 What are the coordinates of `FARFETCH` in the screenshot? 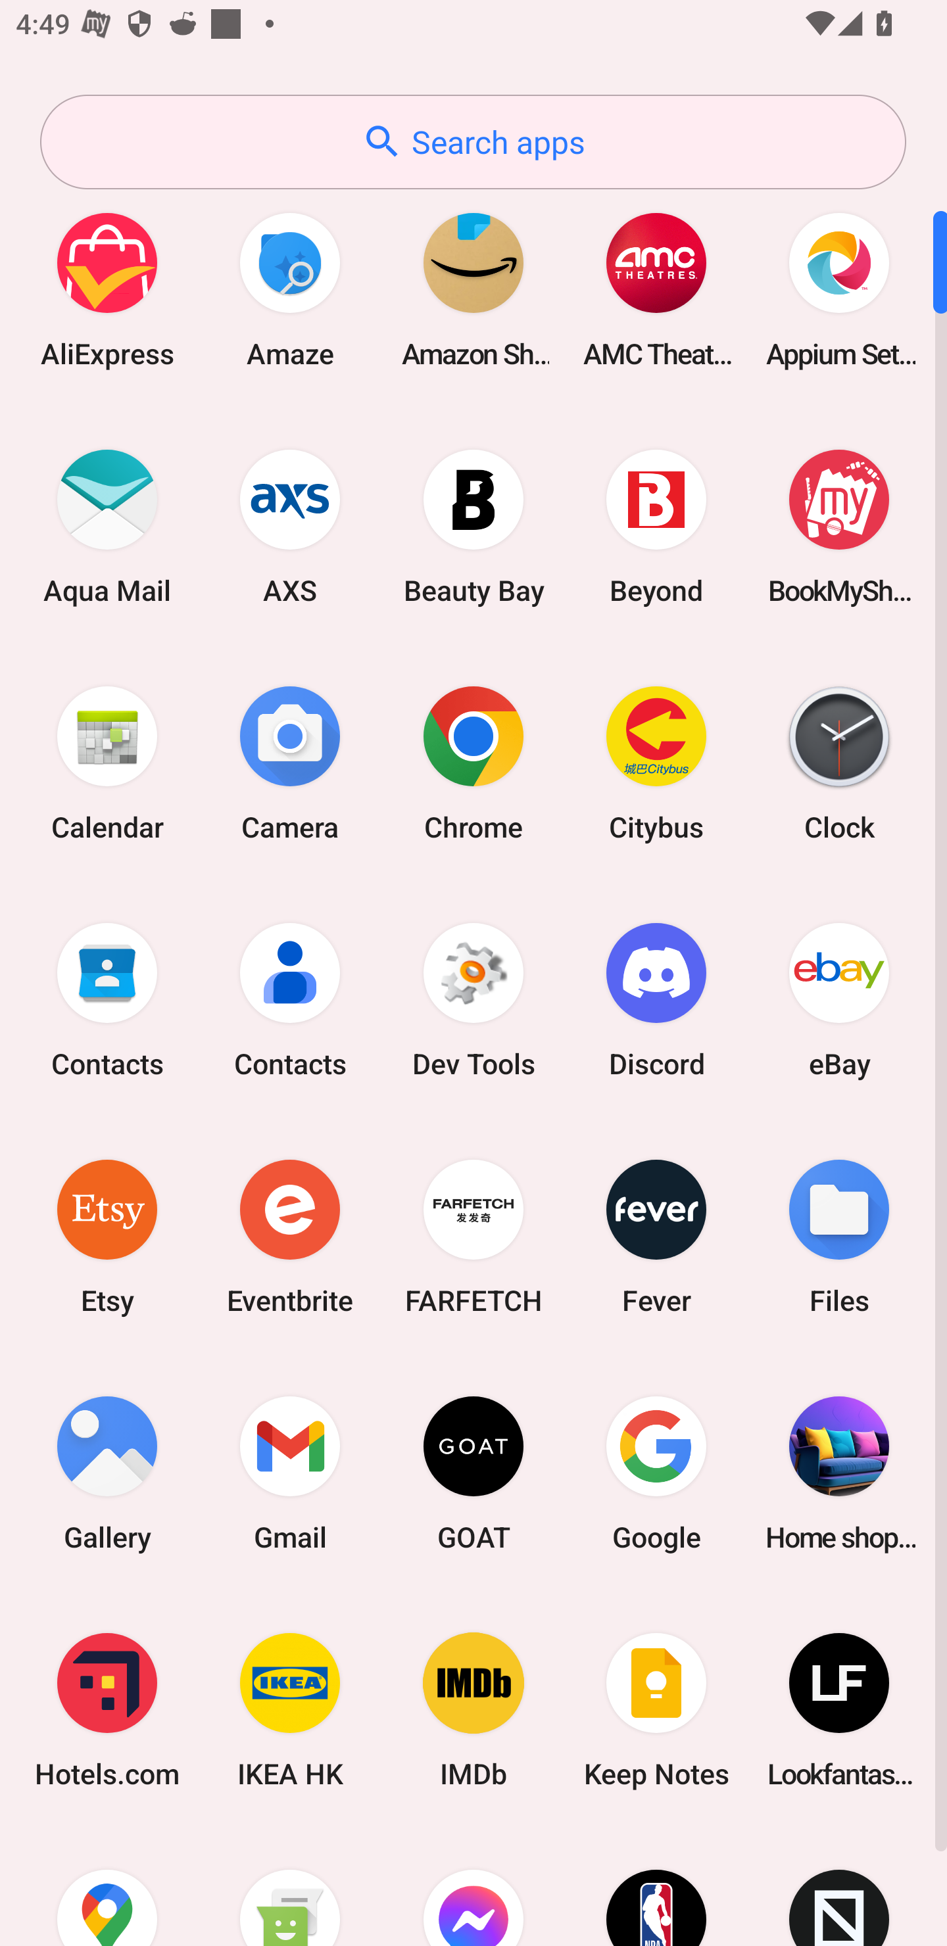 It's located at (473, 1236).